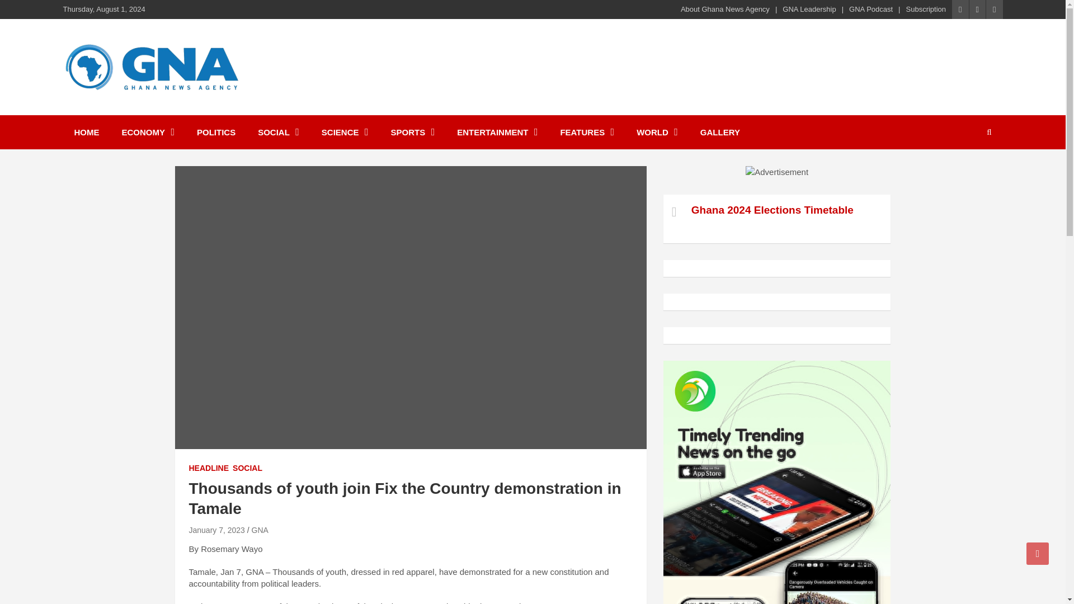 The width and height of the screenshot is (1074, 604). What do you see at coordinates (720, 132) in the screenshot?
I see `GALLERY` at bounding box center [720, 132].